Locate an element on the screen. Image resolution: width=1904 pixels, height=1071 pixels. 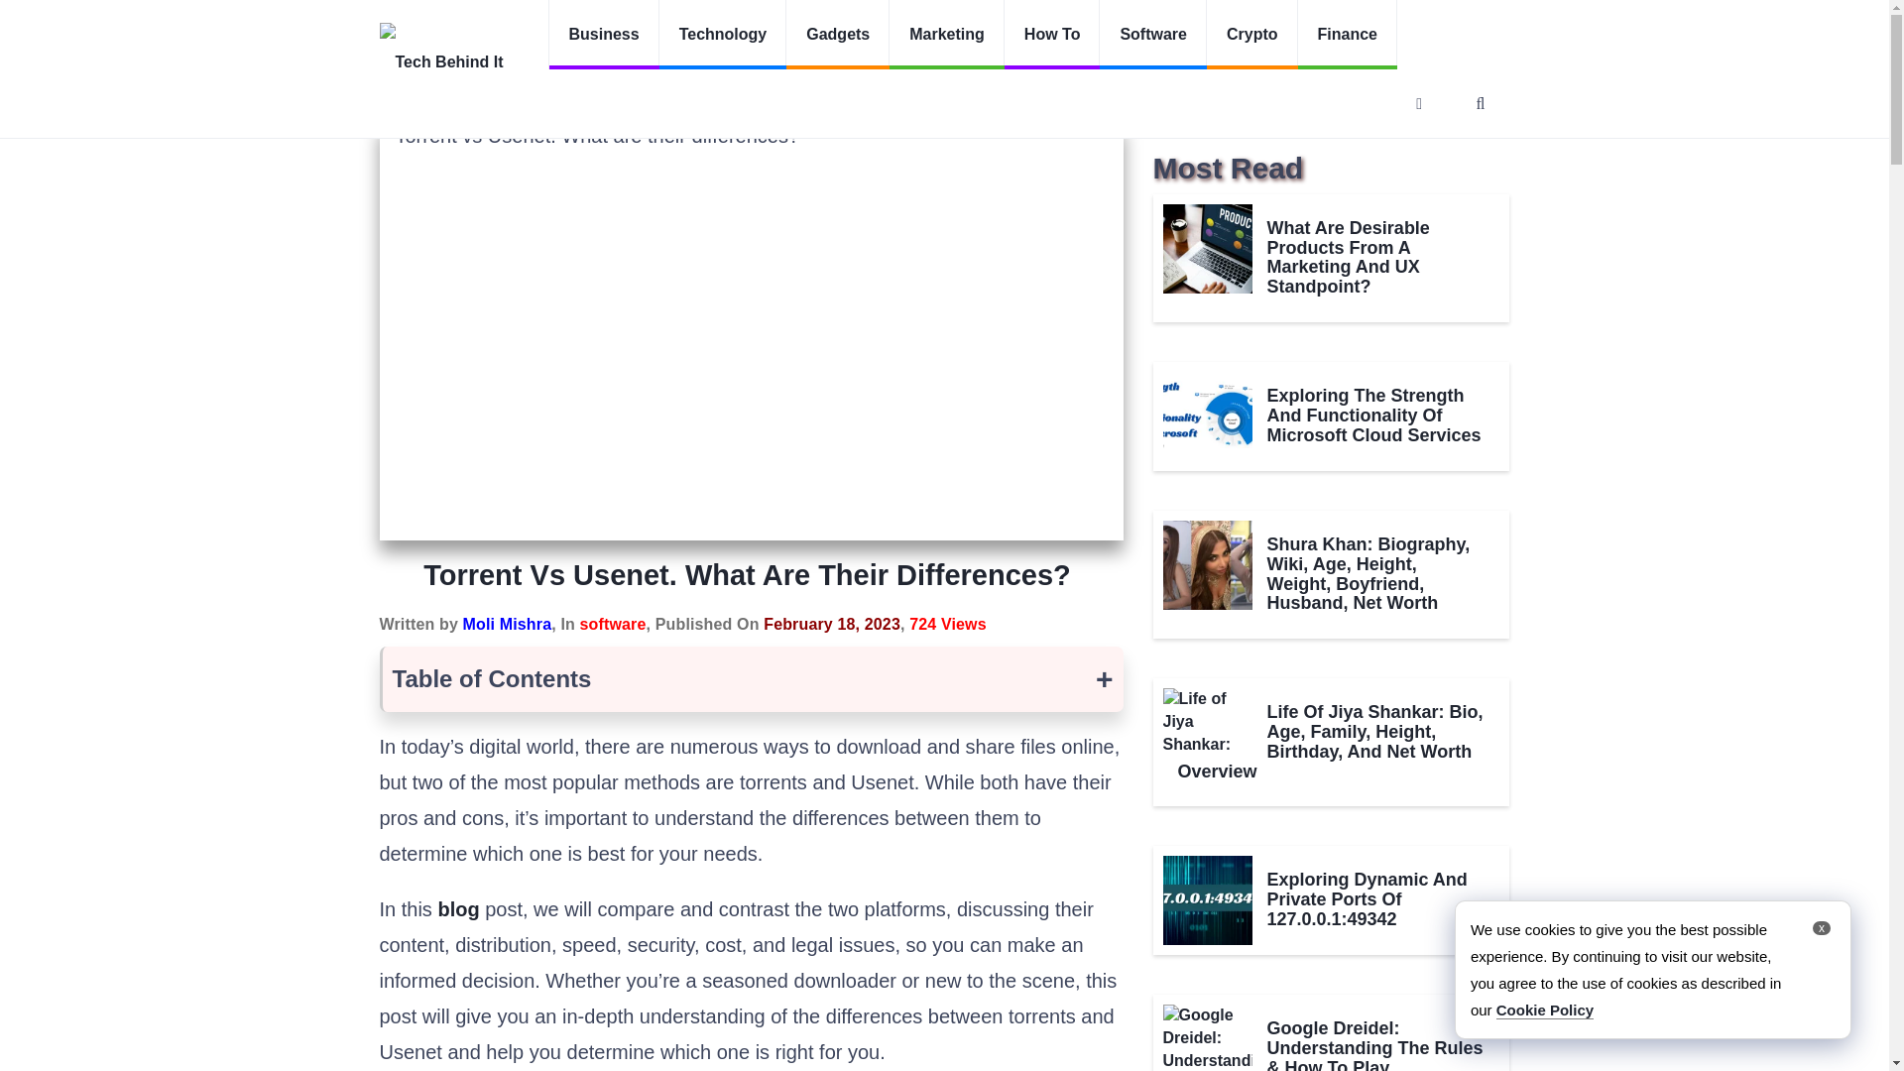
Torrent Vs Usenet. What Are Their Differences?  is located at coordinates (673, 95).